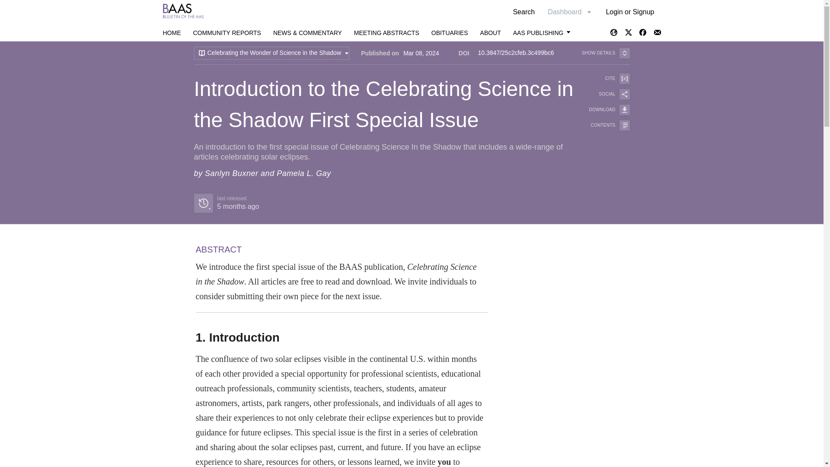 The width and height of the screenshot is (830, 467). Describe the element at coordinates (172, 33) in the screenshot. I see `DOWNLOAD` at that location.